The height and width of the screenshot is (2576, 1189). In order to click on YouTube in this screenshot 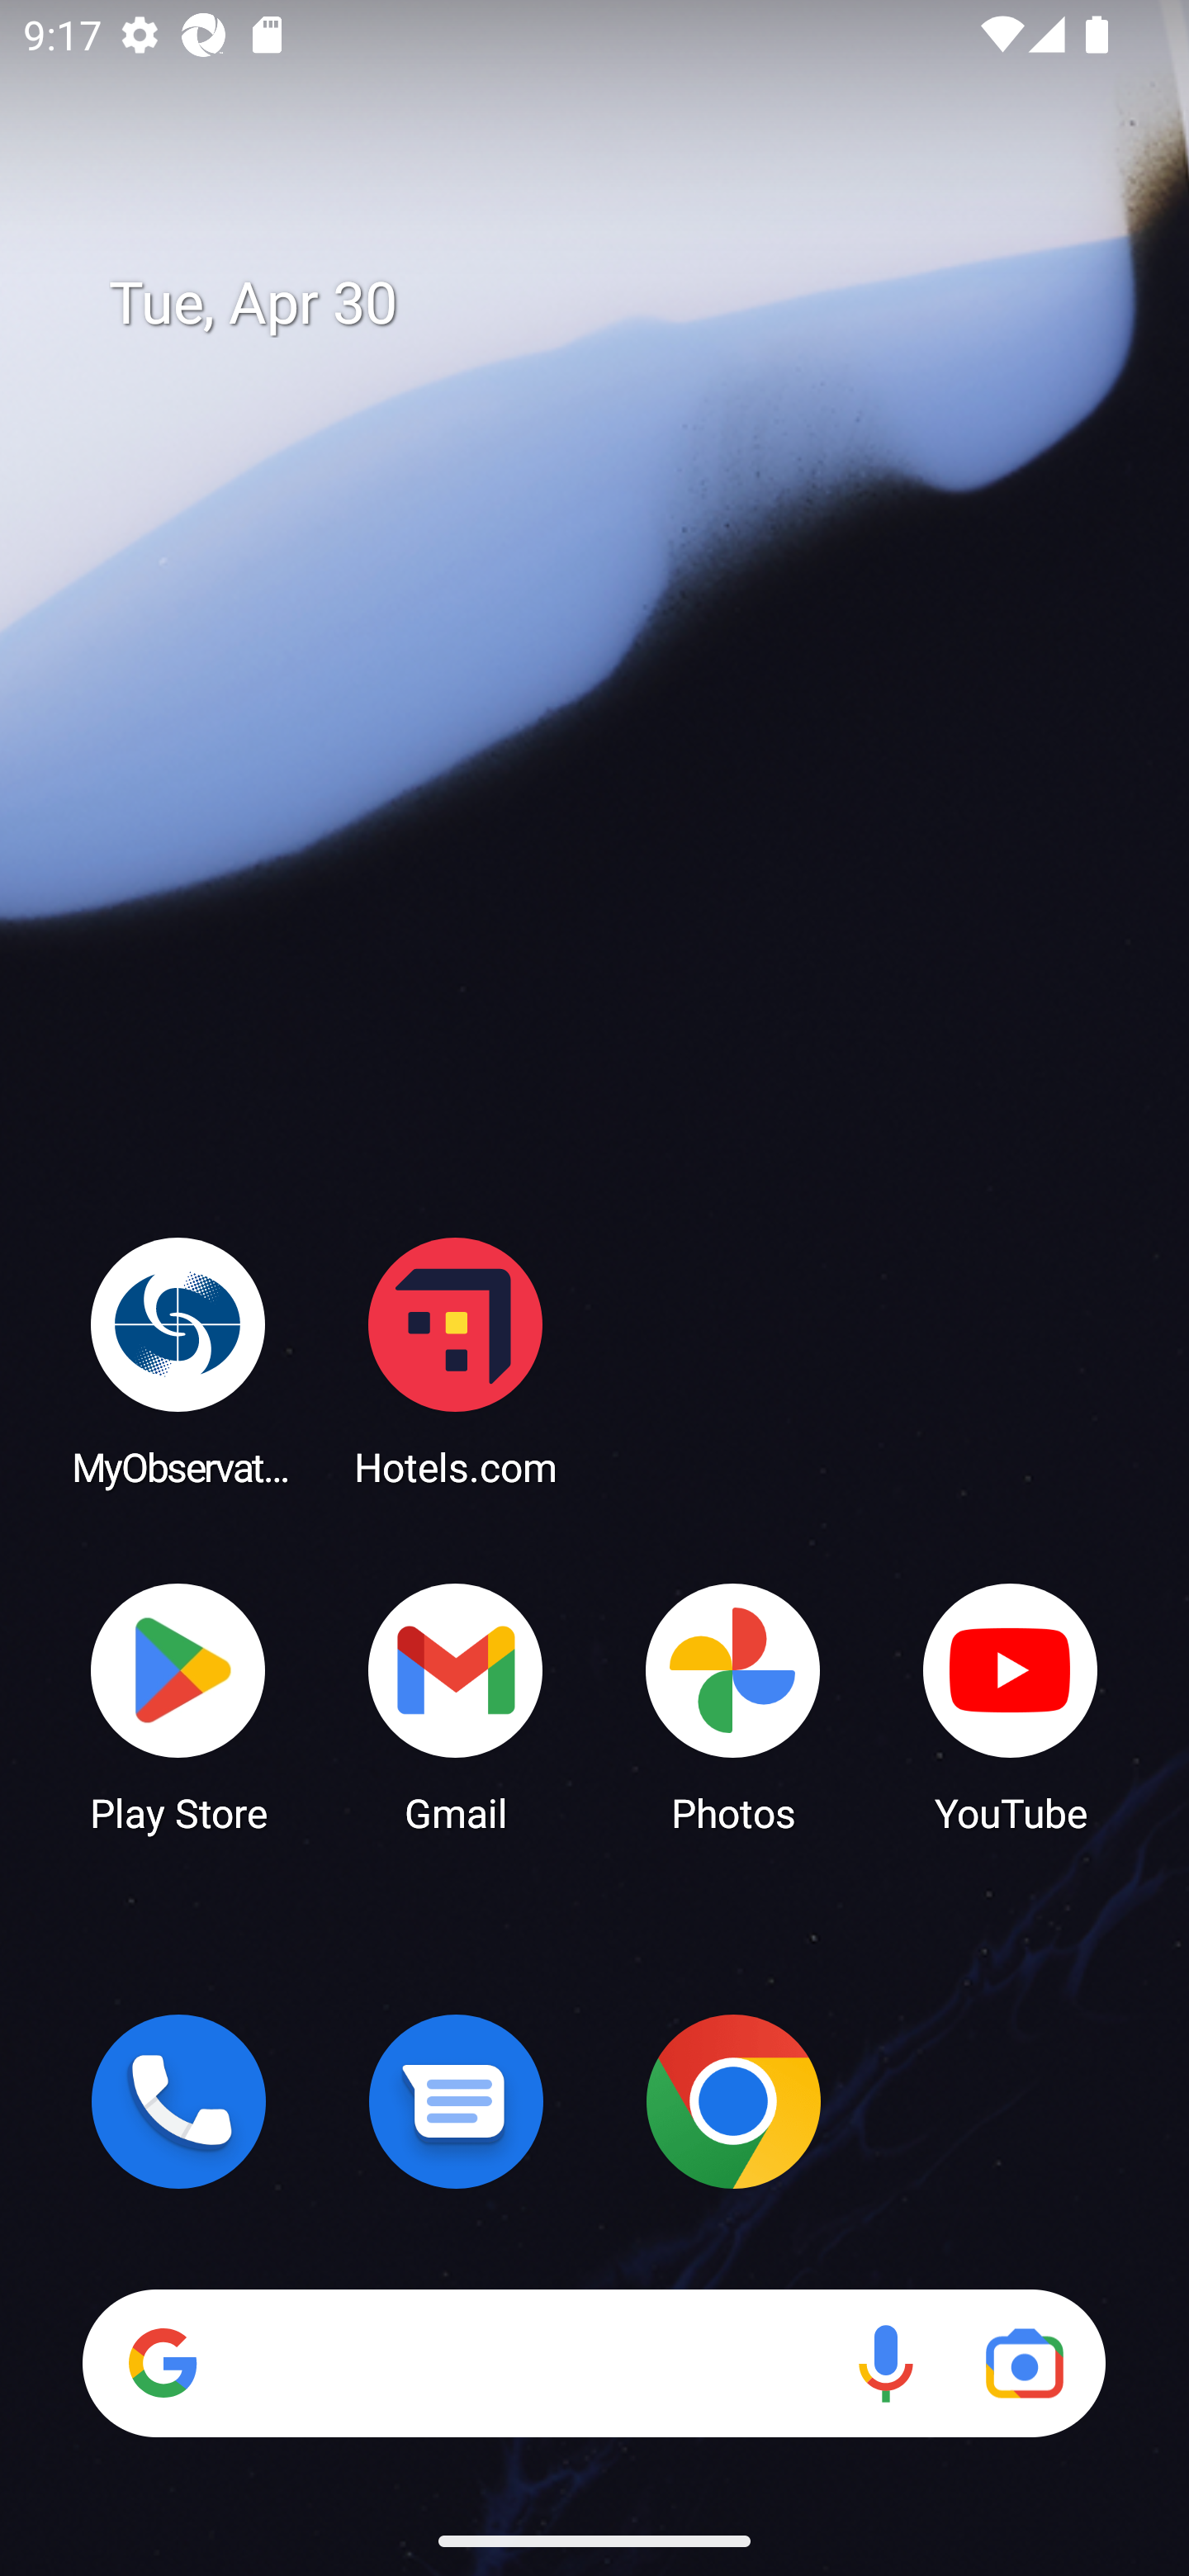, I will do `click(1011, 1706)`.